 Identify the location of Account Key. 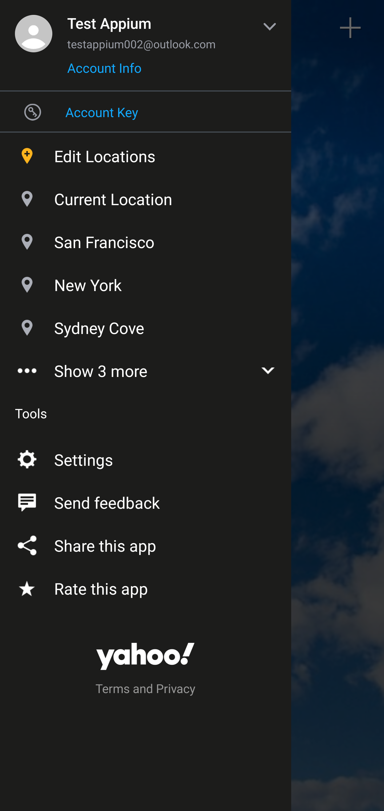
(146, 112).